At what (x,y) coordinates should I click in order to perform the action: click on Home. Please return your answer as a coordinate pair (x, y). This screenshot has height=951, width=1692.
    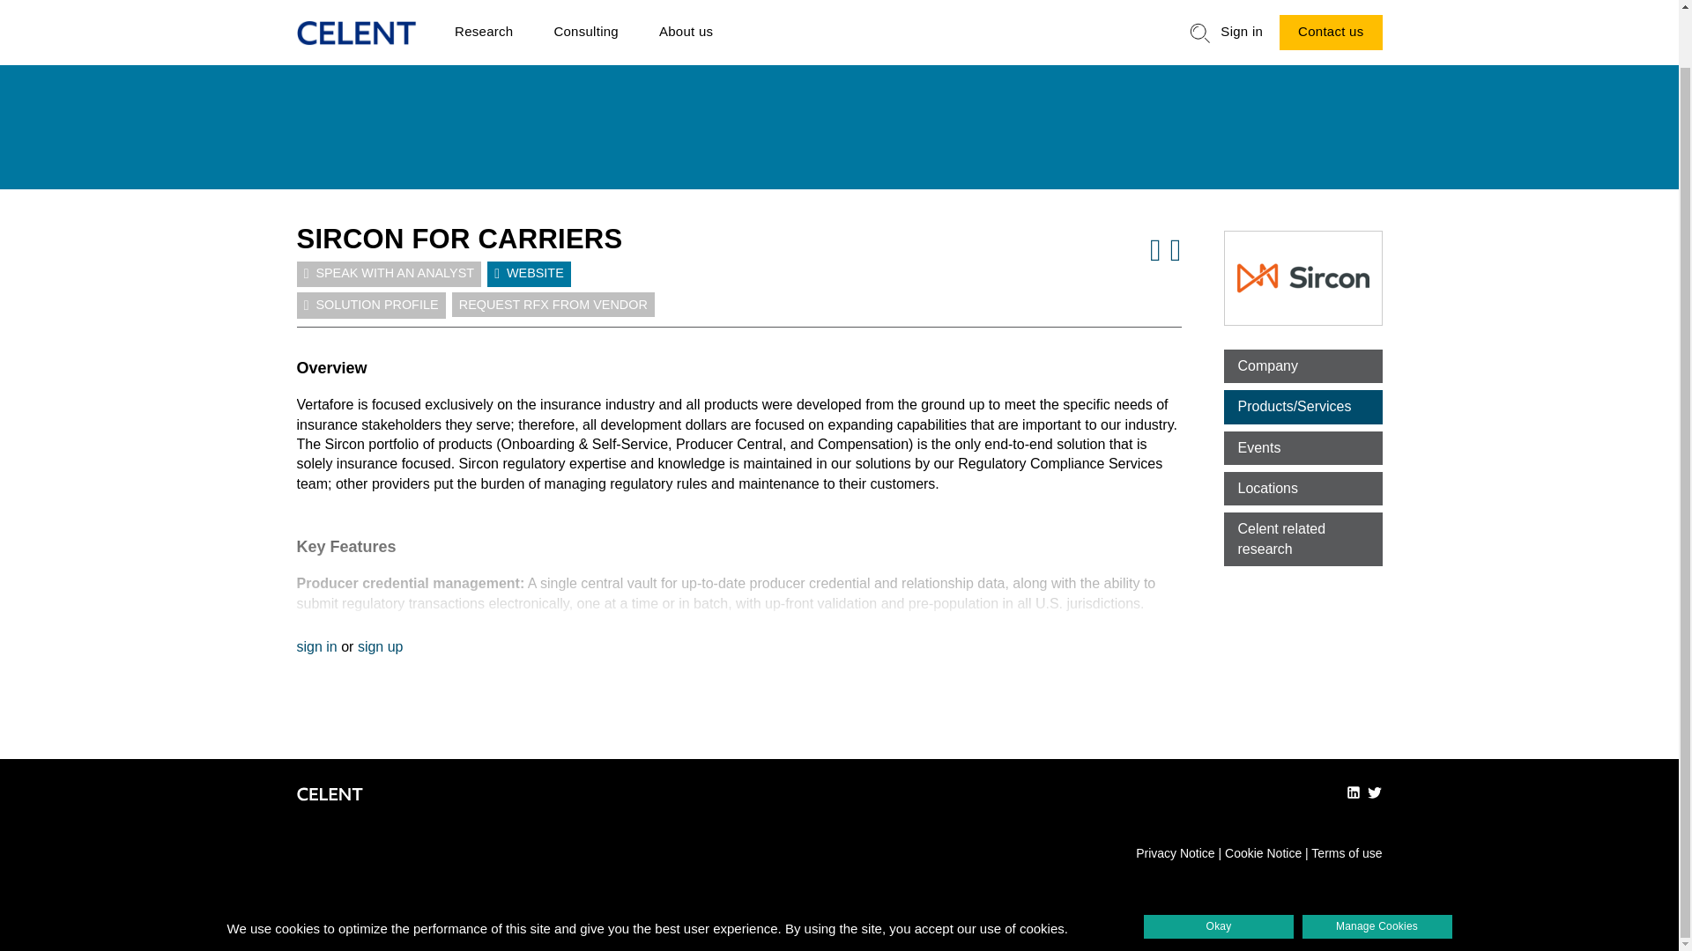
    Looking at the image, I should click on (356, 11).